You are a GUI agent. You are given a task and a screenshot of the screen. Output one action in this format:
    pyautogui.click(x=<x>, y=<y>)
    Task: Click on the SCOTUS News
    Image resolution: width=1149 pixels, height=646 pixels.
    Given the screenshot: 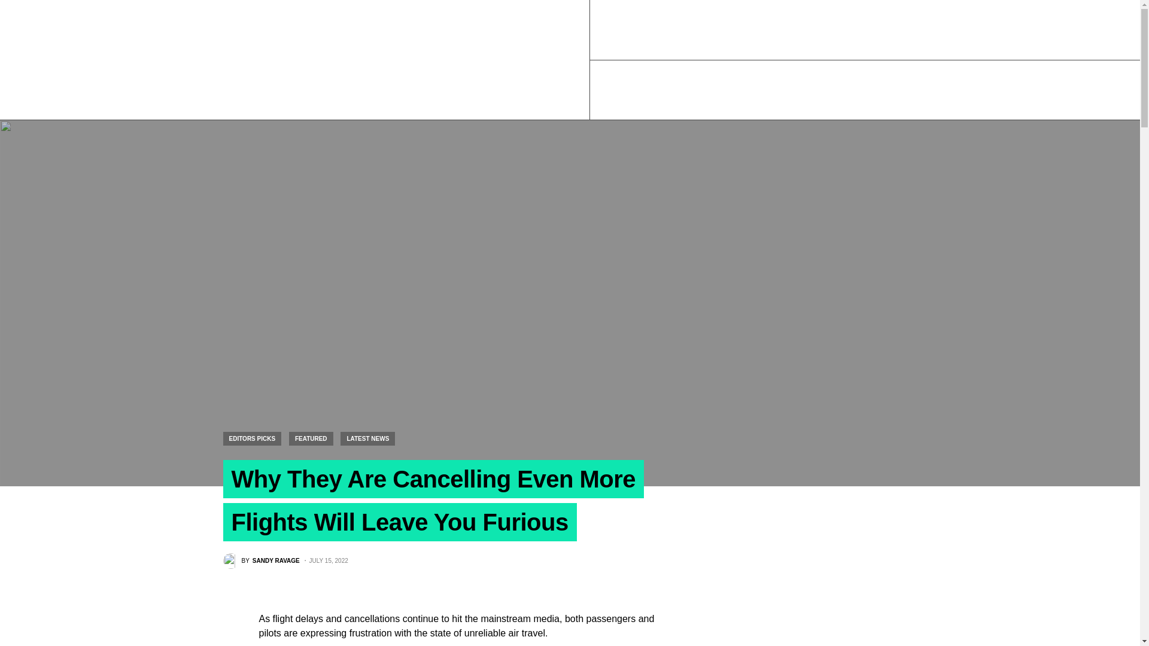 What is the action you would take?
    pyautogui.click(x=915, y=90)
    